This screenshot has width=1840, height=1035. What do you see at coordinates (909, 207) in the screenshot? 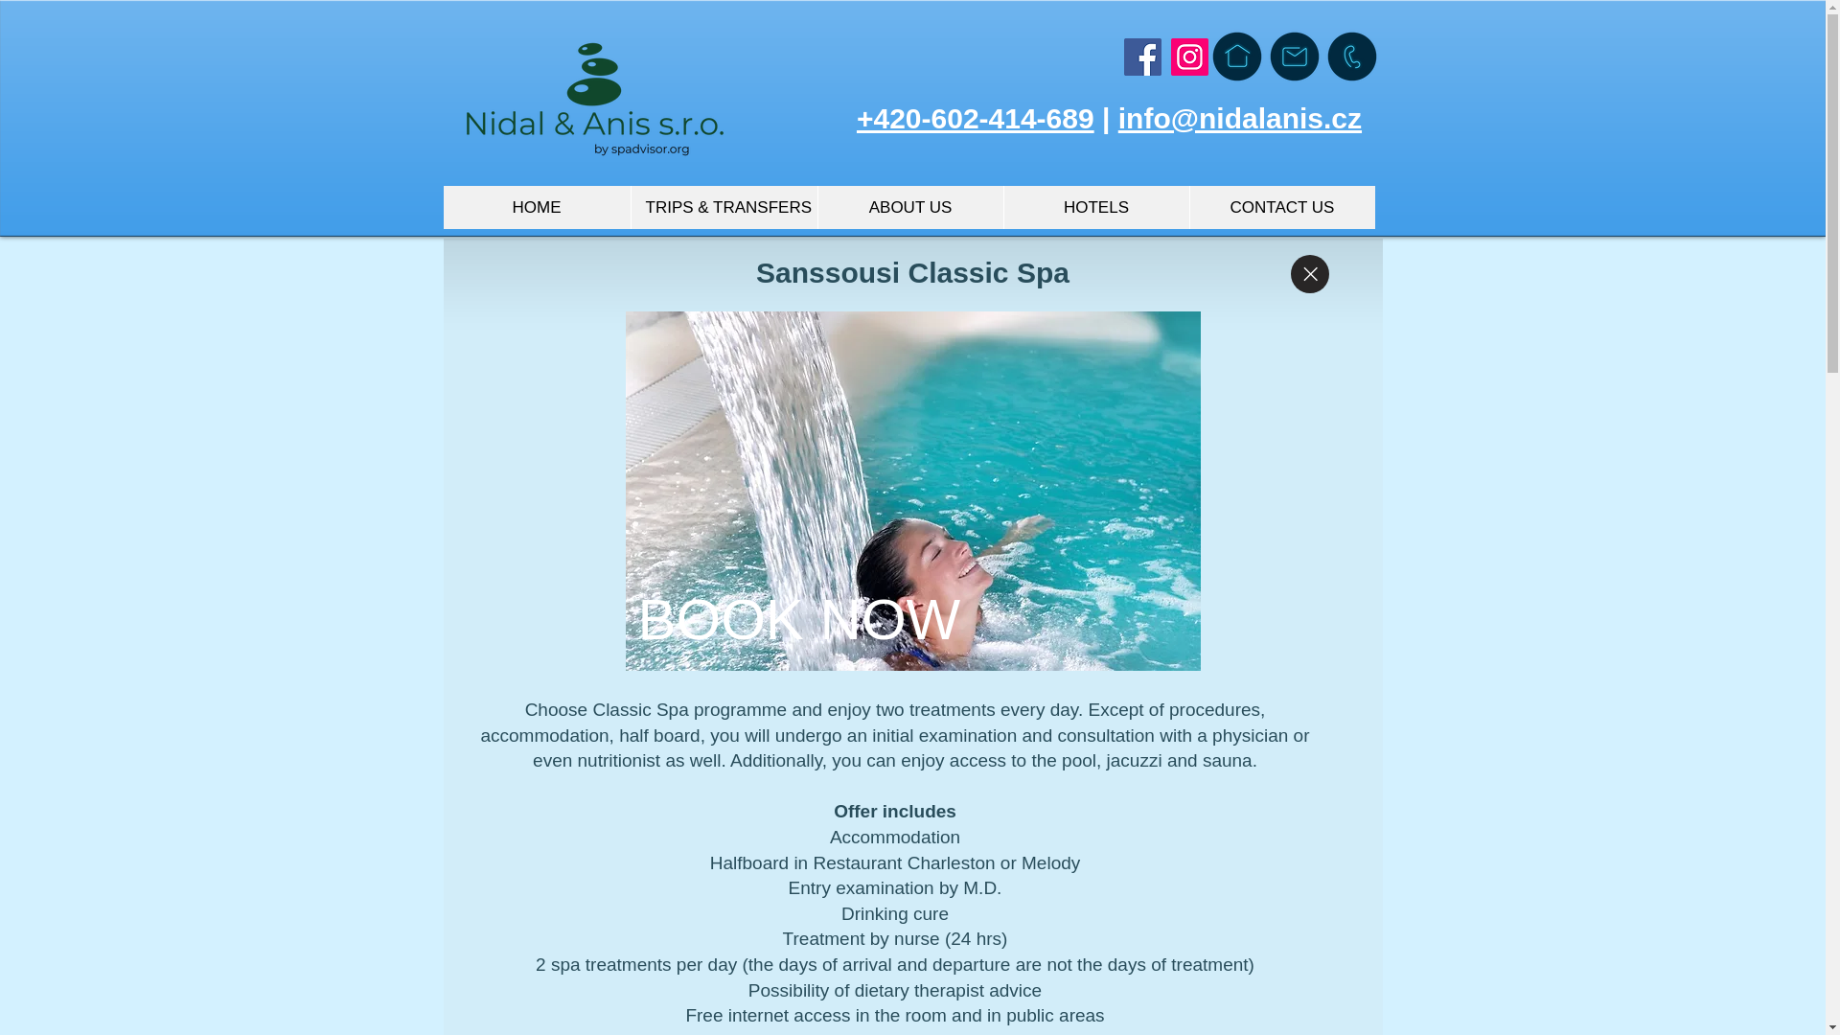
I see `ABOUT US` at bounding box center [909, 207].